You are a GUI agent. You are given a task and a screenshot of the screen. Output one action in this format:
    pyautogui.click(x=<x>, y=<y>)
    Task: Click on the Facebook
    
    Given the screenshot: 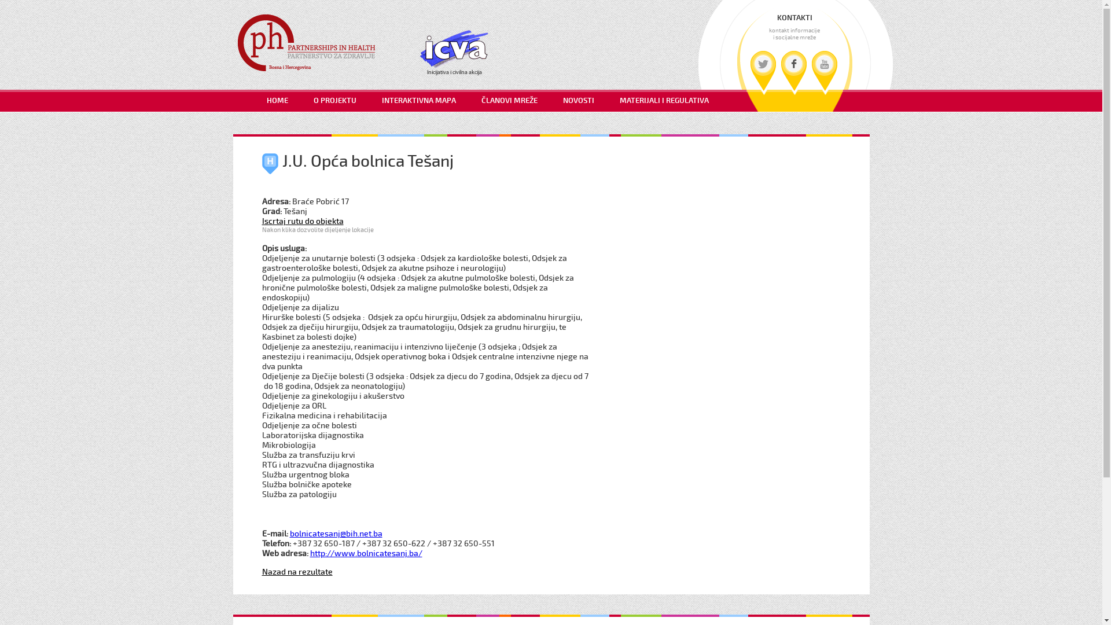 What is the action you would take?
    pyautogui.click(x=794, y=71)
    